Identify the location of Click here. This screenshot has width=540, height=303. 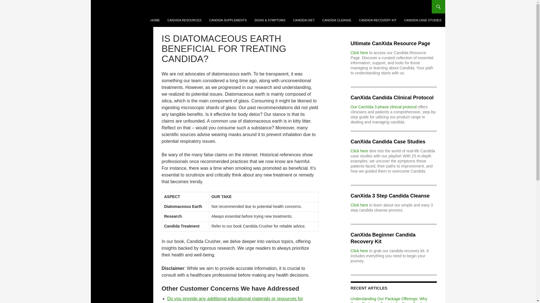
(359, 53).